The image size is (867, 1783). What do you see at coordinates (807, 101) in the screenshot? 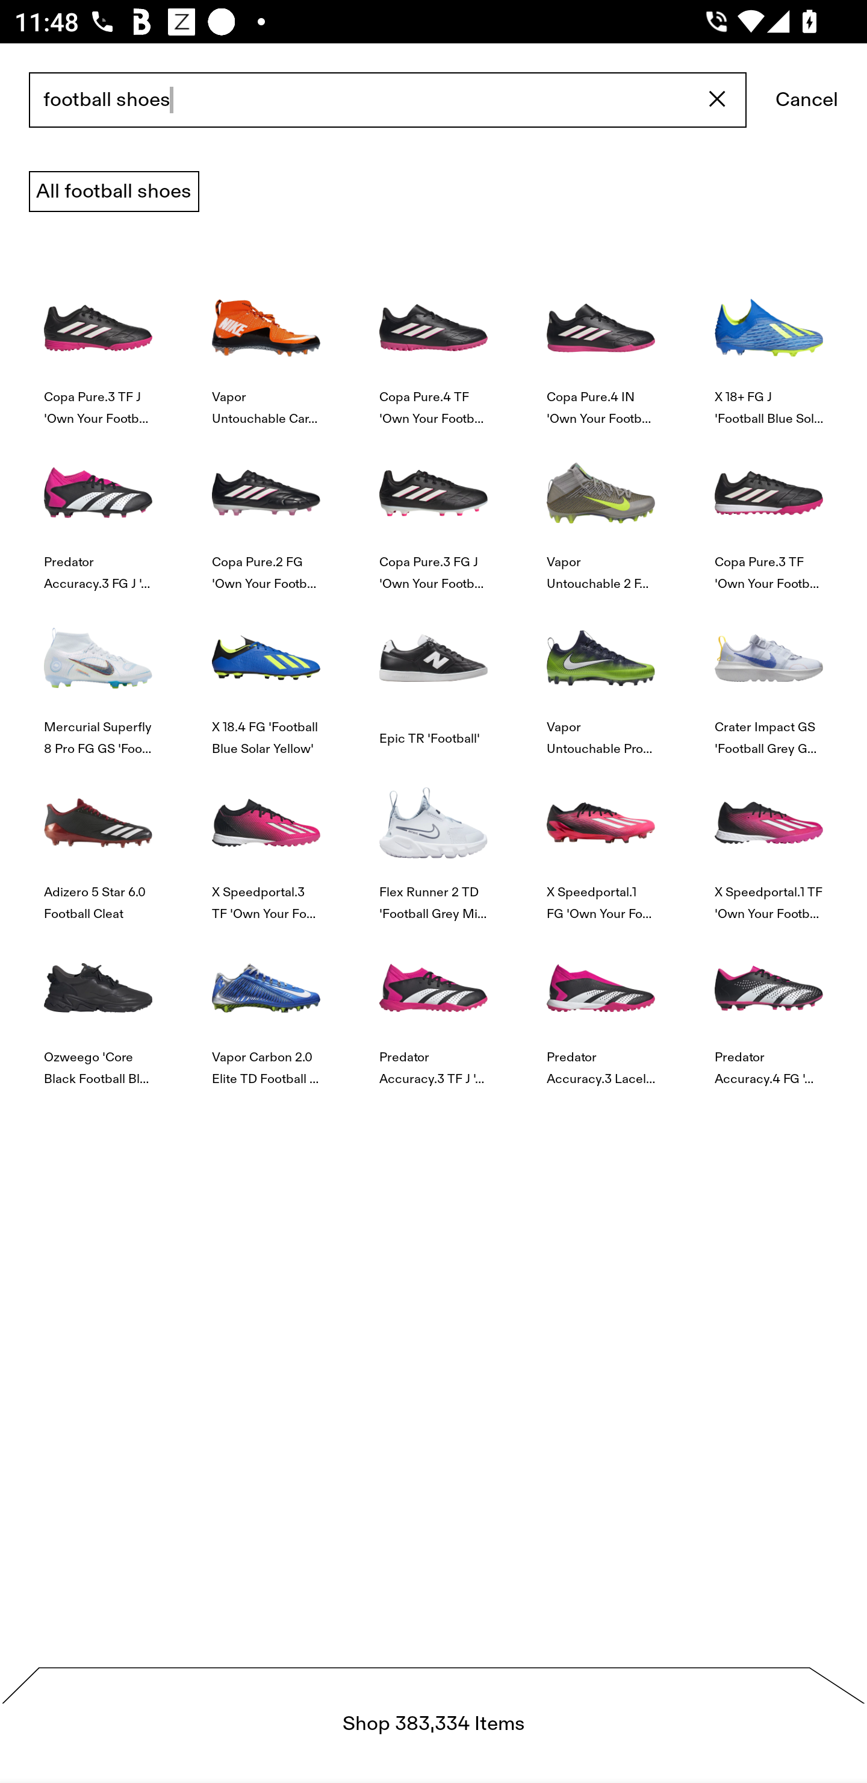
I see `Cancel` at bounding box center [807, 101].